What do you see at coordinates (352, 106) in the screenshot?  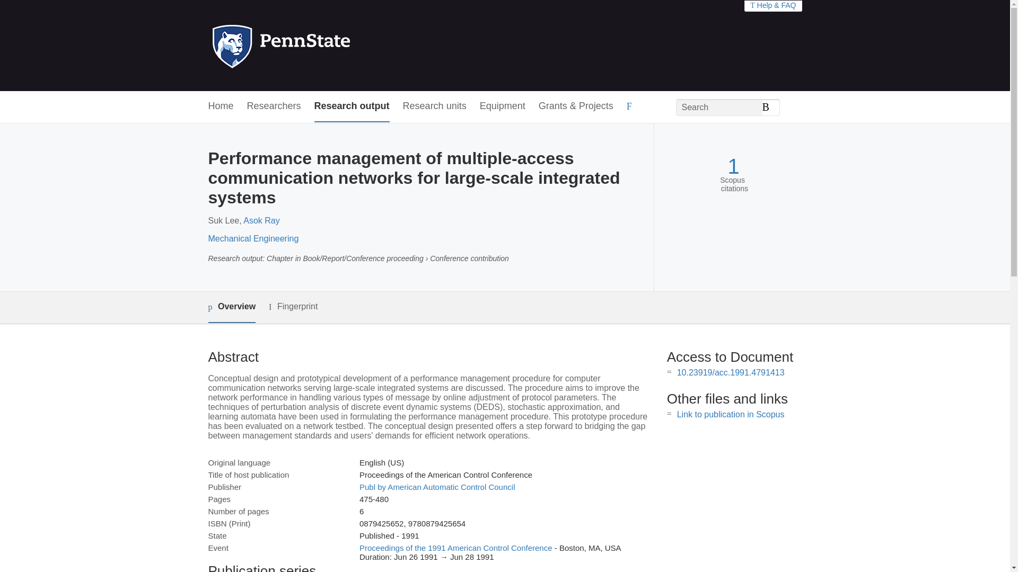 I see `Research output` at bounding box center [352, 106].